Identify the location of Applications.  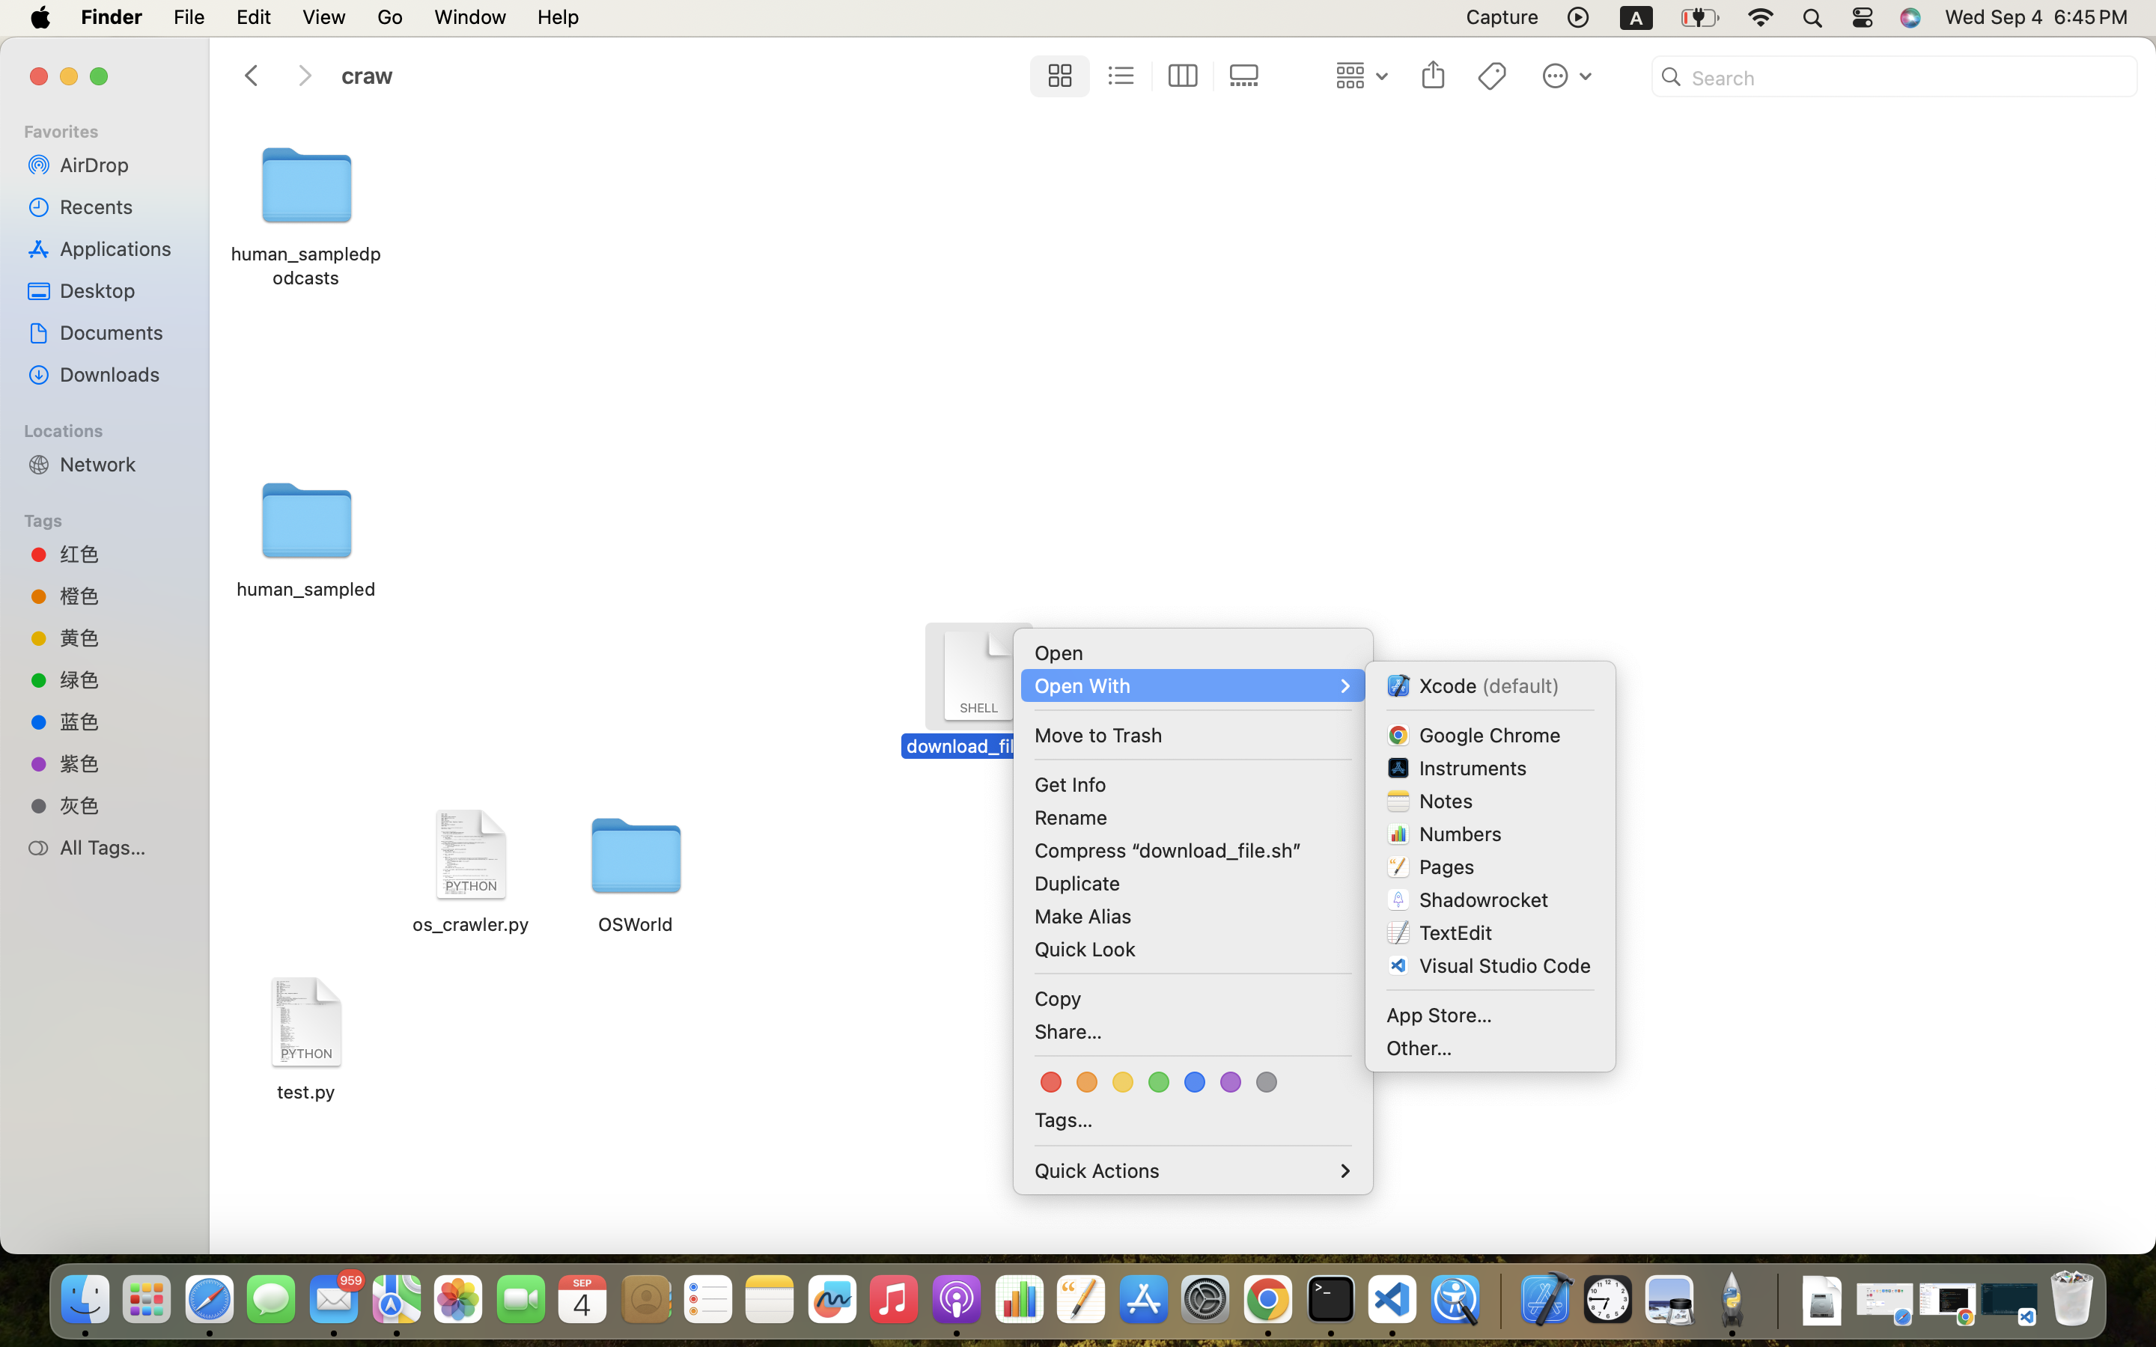
(121, 248).